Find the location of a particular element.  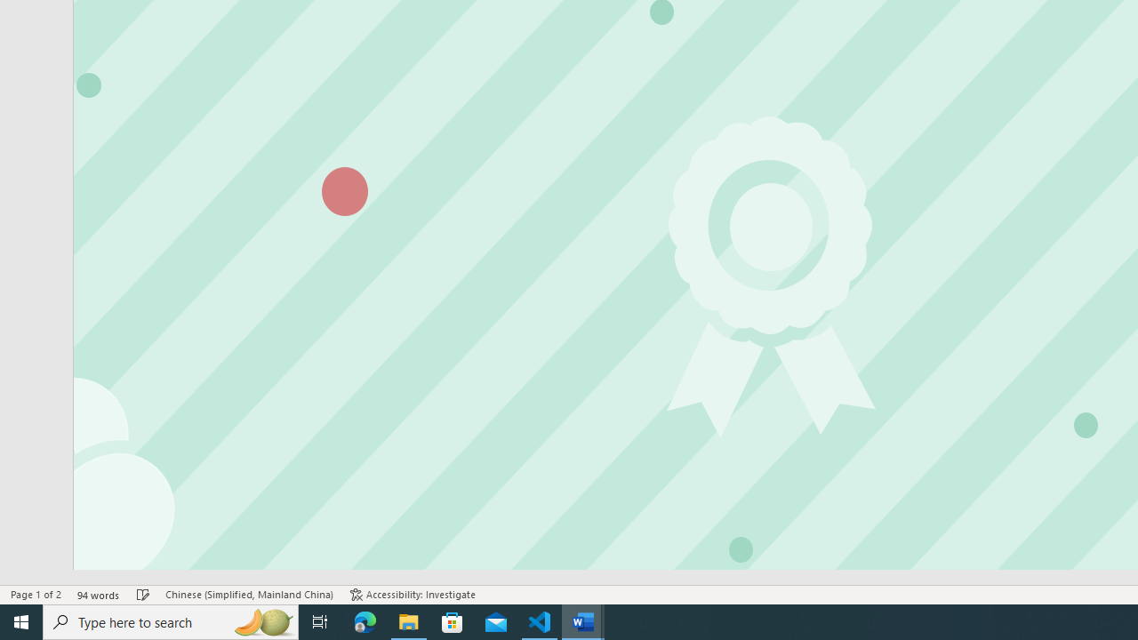

Language Chinese (Simplified, Mainland China) is located at coordinates (249, 594).